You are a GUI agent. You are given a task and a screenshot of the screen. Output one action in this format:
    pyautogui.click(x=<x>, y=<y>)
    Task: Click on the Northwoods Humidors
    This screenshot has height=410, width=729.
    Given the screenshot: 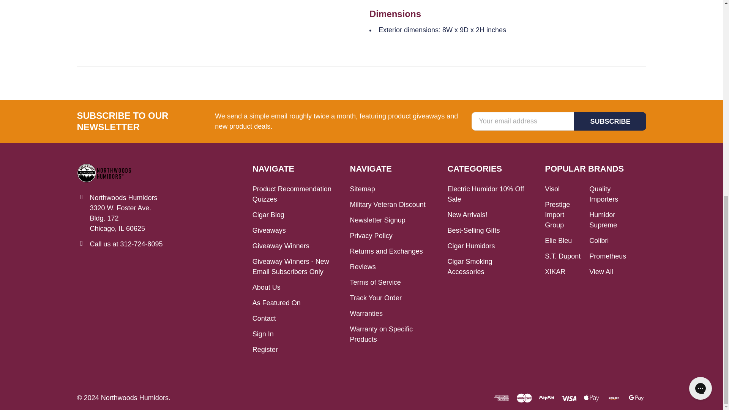 What is the action you would take?
    pyautogui.click(x=104, y=173)
    